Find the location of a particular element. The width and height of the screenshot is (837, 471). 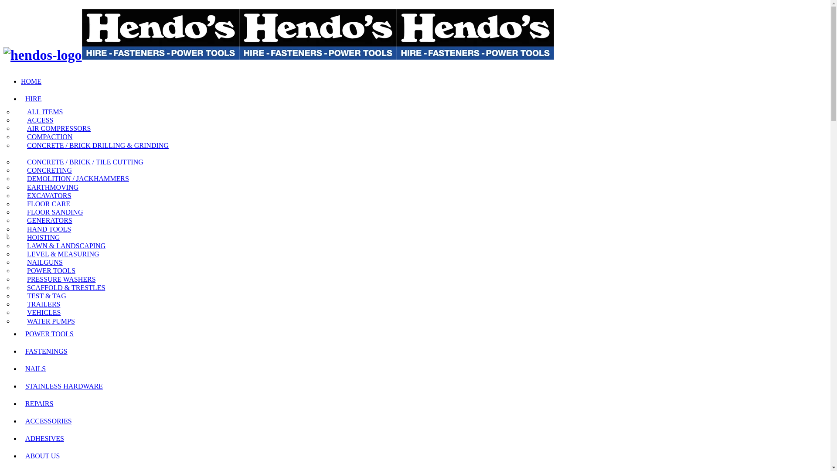

REPAIRS is located at coordinates (39, 404).